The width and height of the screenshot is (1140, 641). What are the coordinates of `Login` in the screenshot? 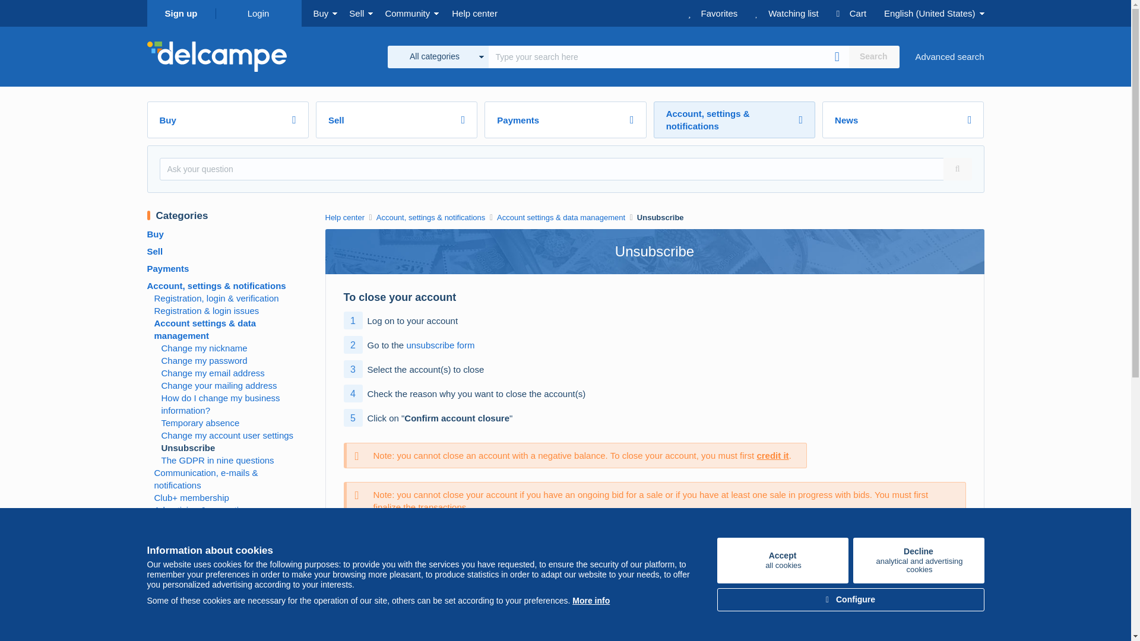 It's located at (591, 601).